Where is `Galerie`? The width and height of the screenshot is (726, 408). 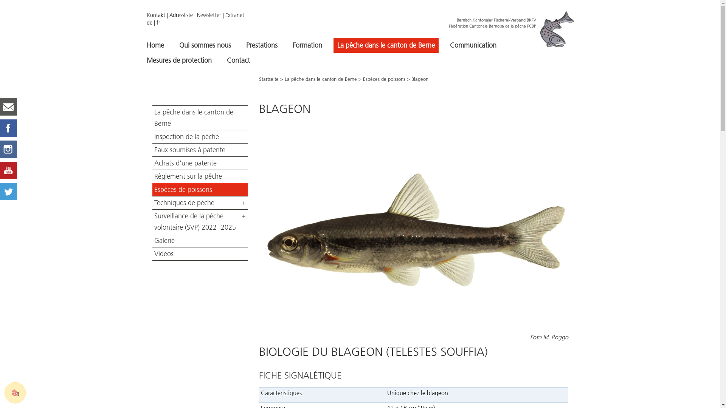
Galerie is located at coordinates (200, 241).